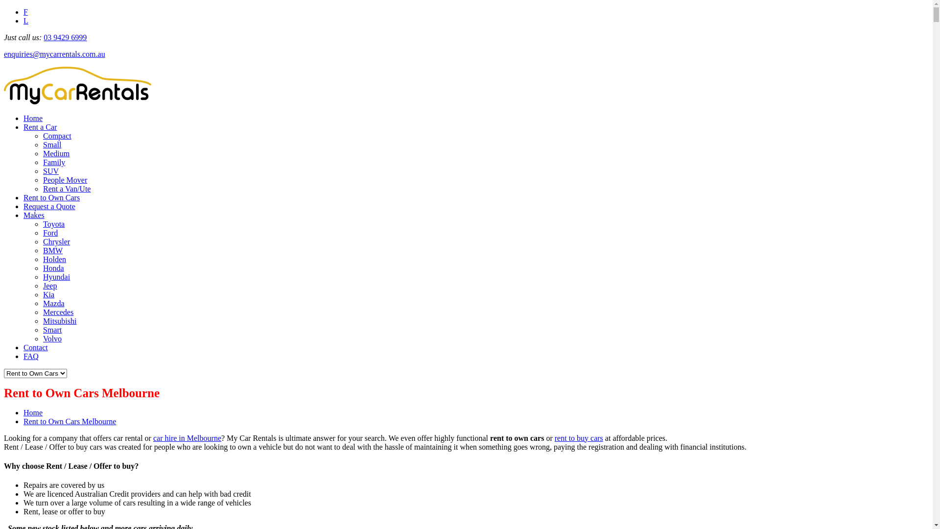 This screenshot has width=940, height=529. I want to click on Honda, so click(54, 268).